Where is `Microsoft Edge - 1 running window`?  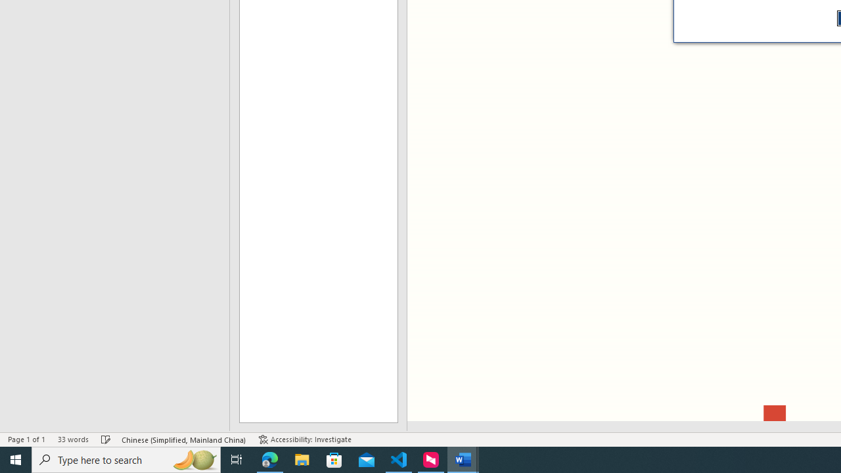 Microsoft Edge - 1 running window is located at coordinates (270, 460).